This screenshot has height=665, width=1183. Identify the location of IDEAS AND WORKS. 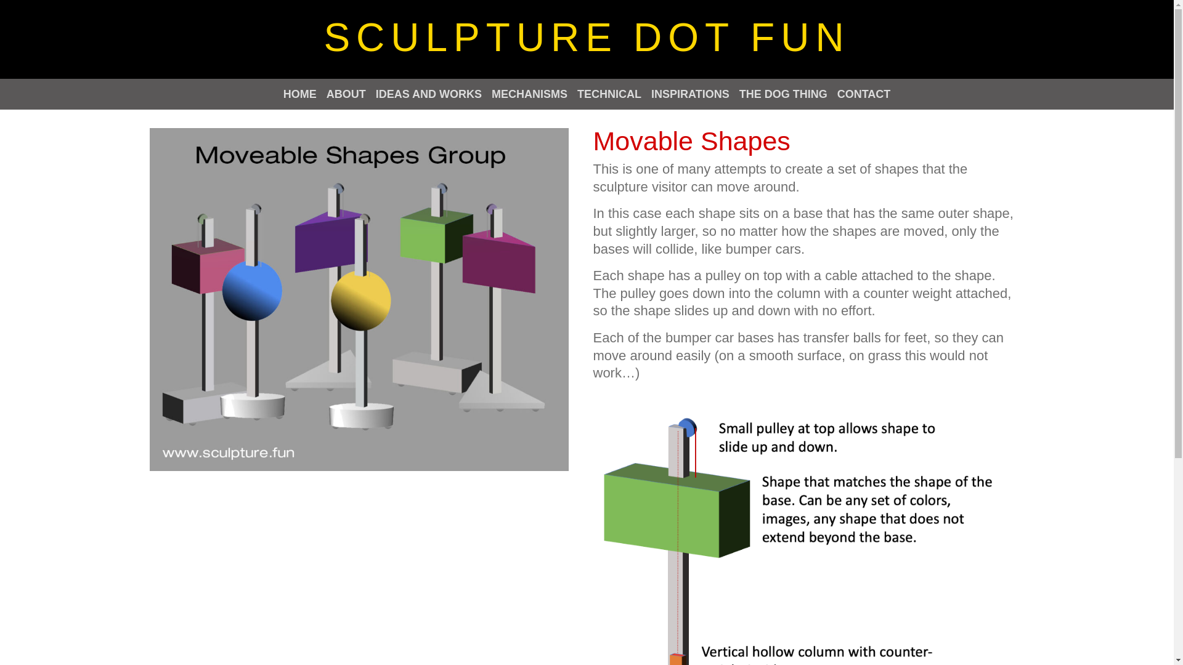
(429, 94).